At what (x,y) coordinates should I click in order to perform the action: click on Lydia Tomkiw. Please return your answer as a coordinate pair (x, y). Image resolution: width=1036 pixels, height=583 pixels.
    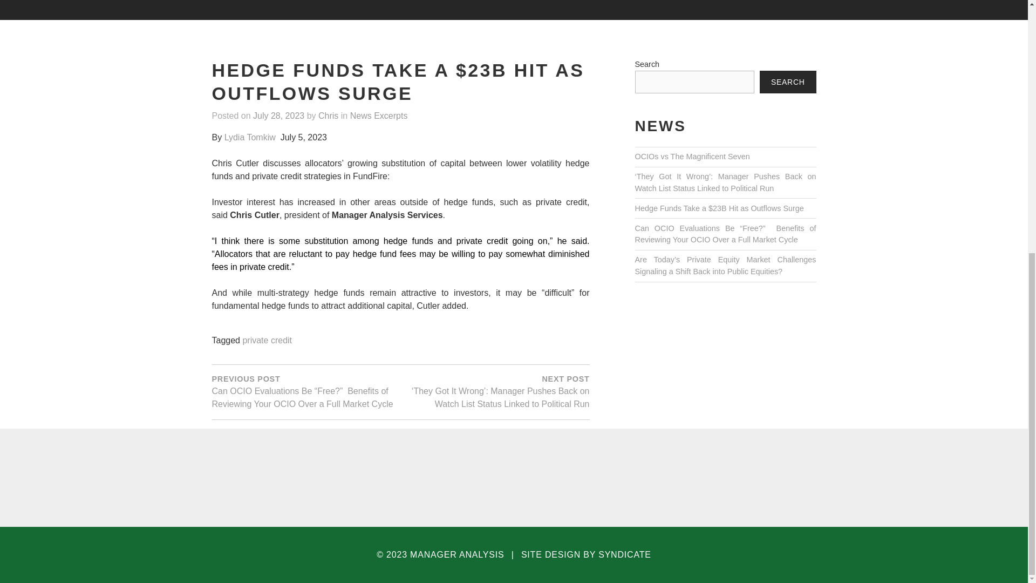
    Looking at the image, I should click on (250, 138).